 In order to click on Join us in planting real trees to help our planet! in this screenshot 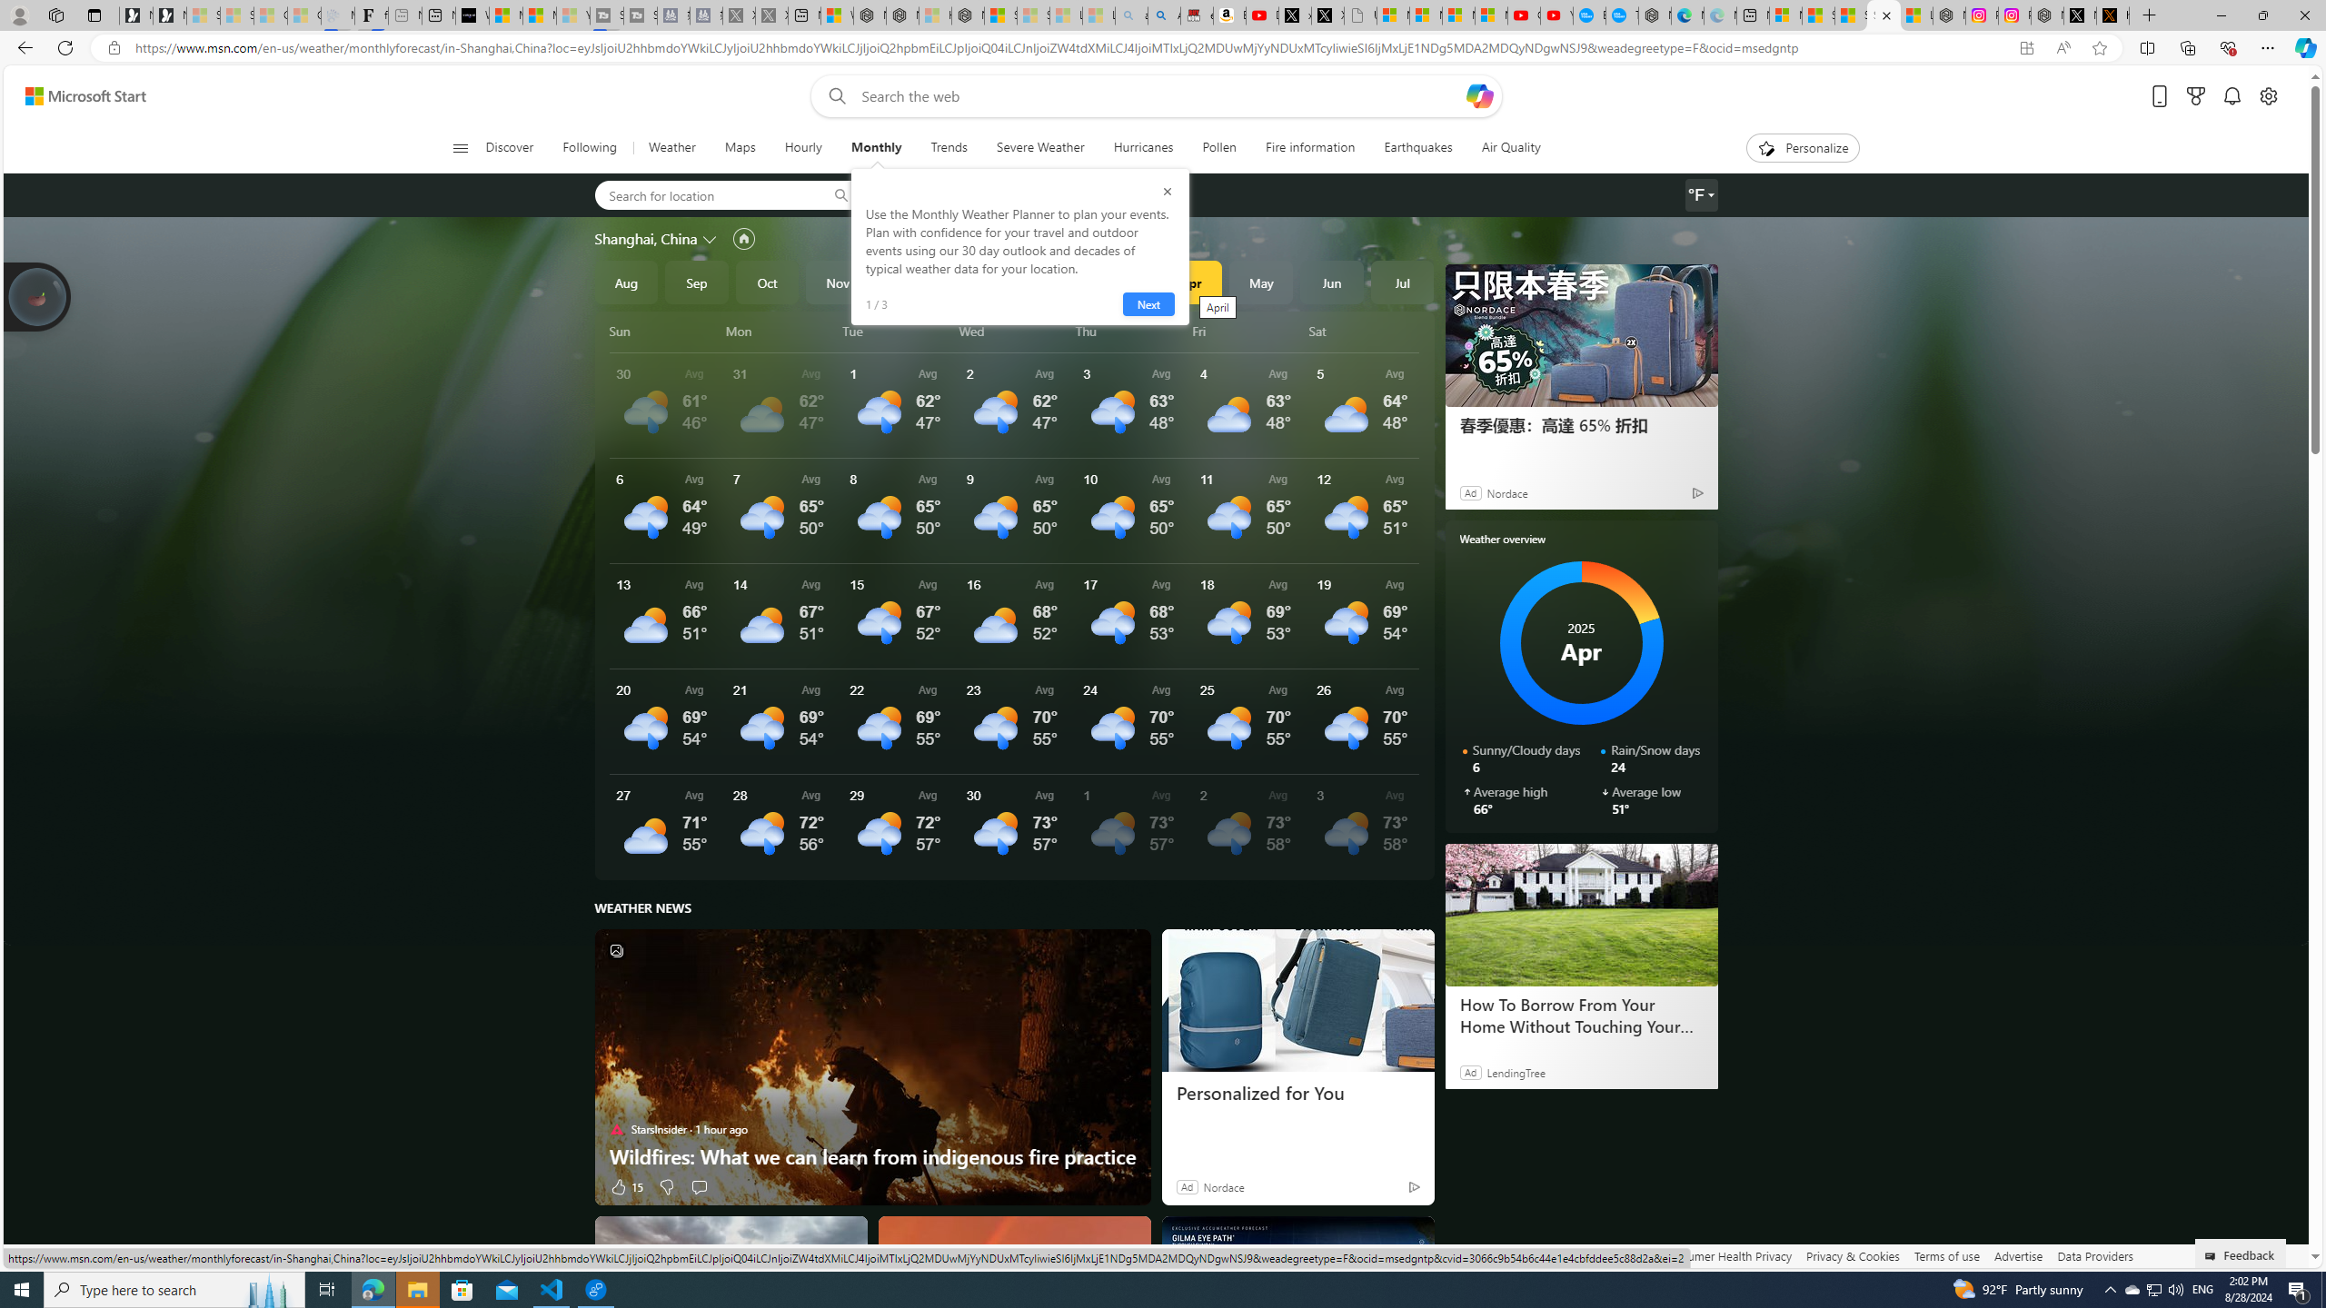, I will do `click(38, 295)`.